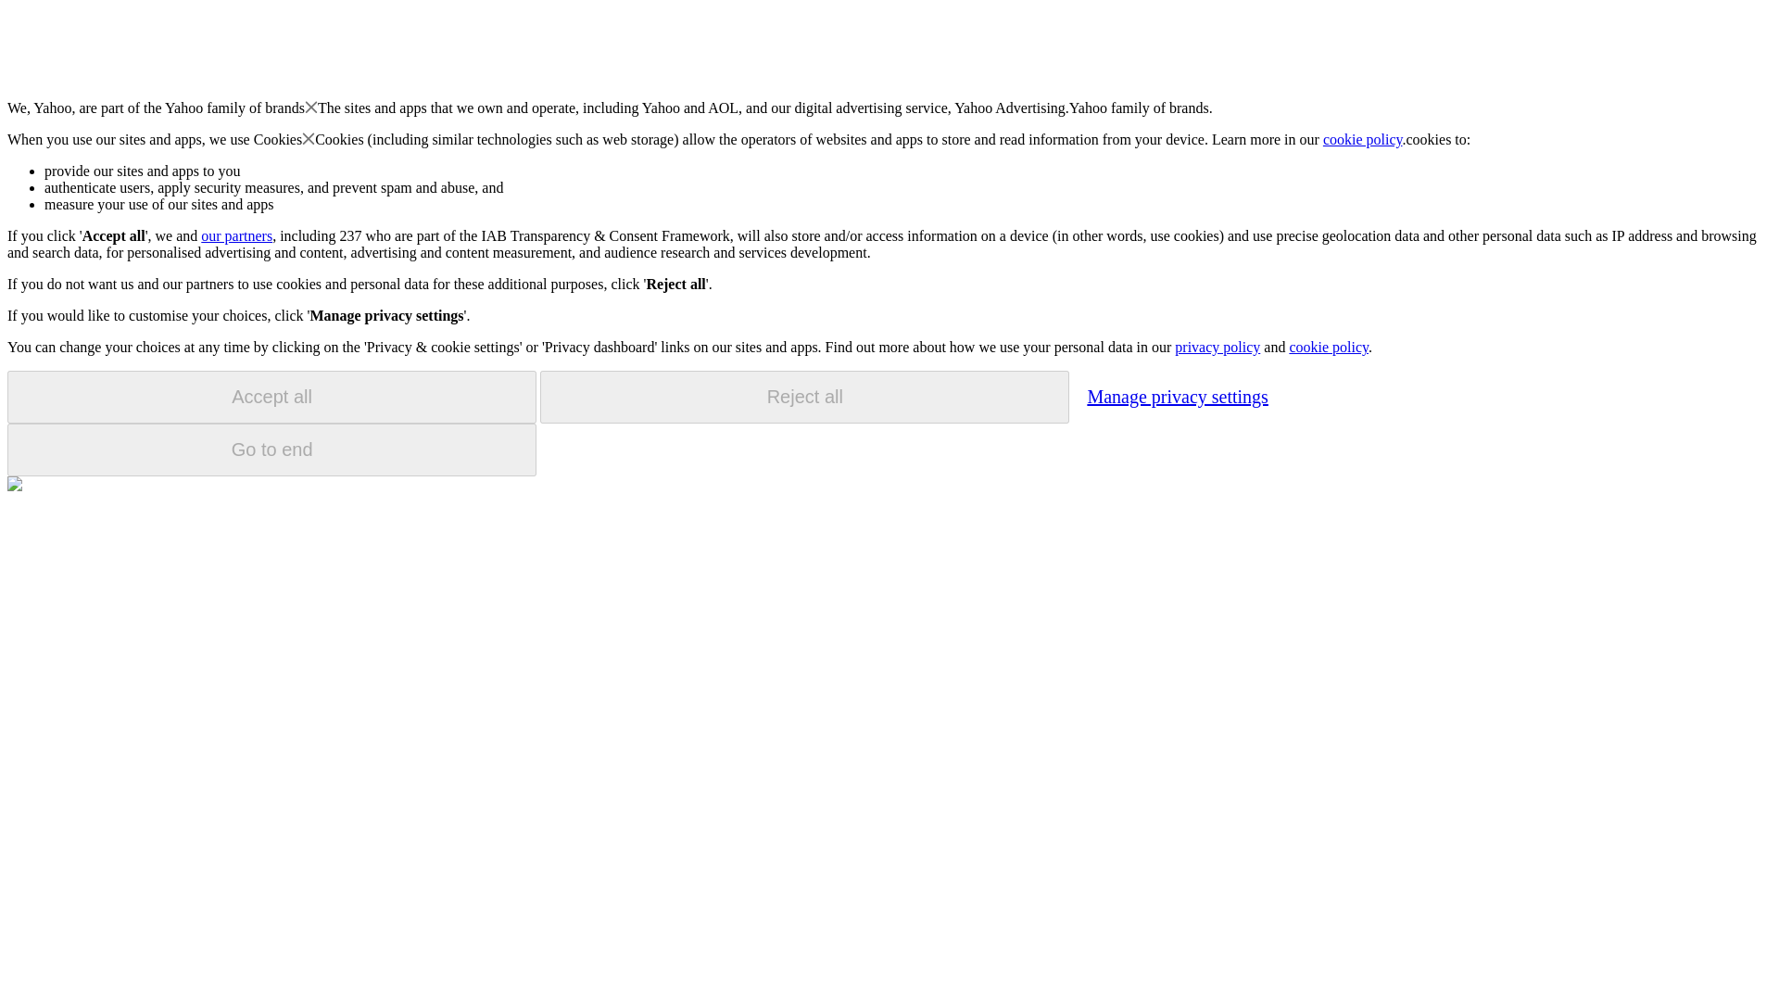  What do you see at coordinates (1328, 347) in the screenshot?
I see `cookie policy` at bounding box center [1328, 347].